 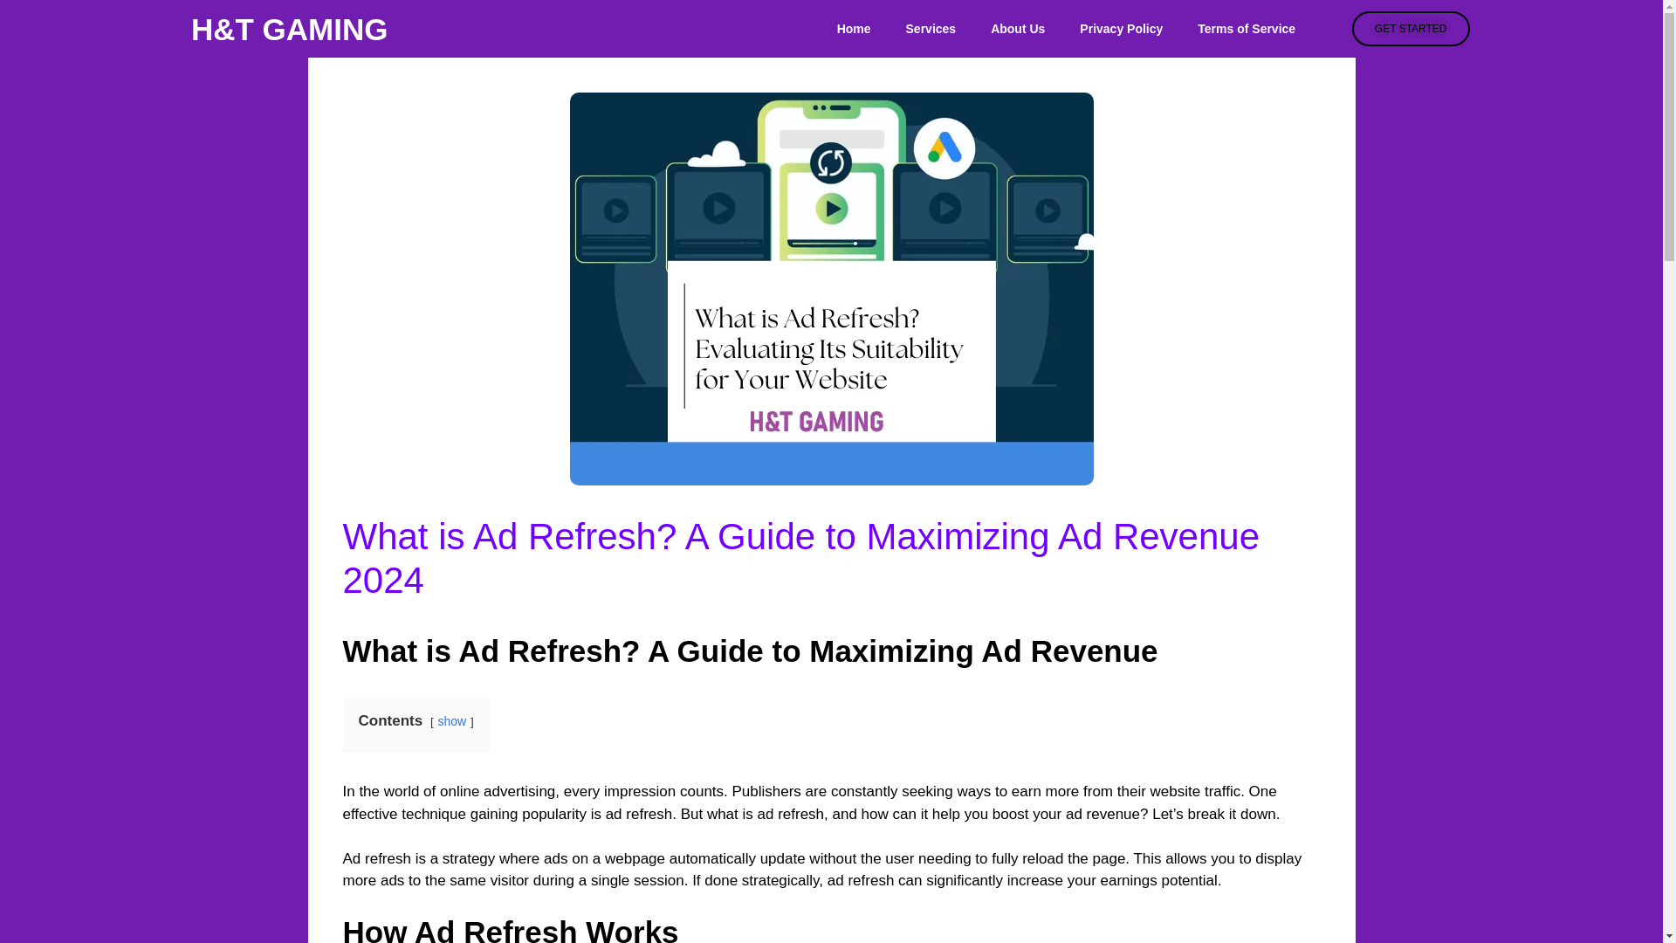 I want to click on show, so click(x=451, y=720).